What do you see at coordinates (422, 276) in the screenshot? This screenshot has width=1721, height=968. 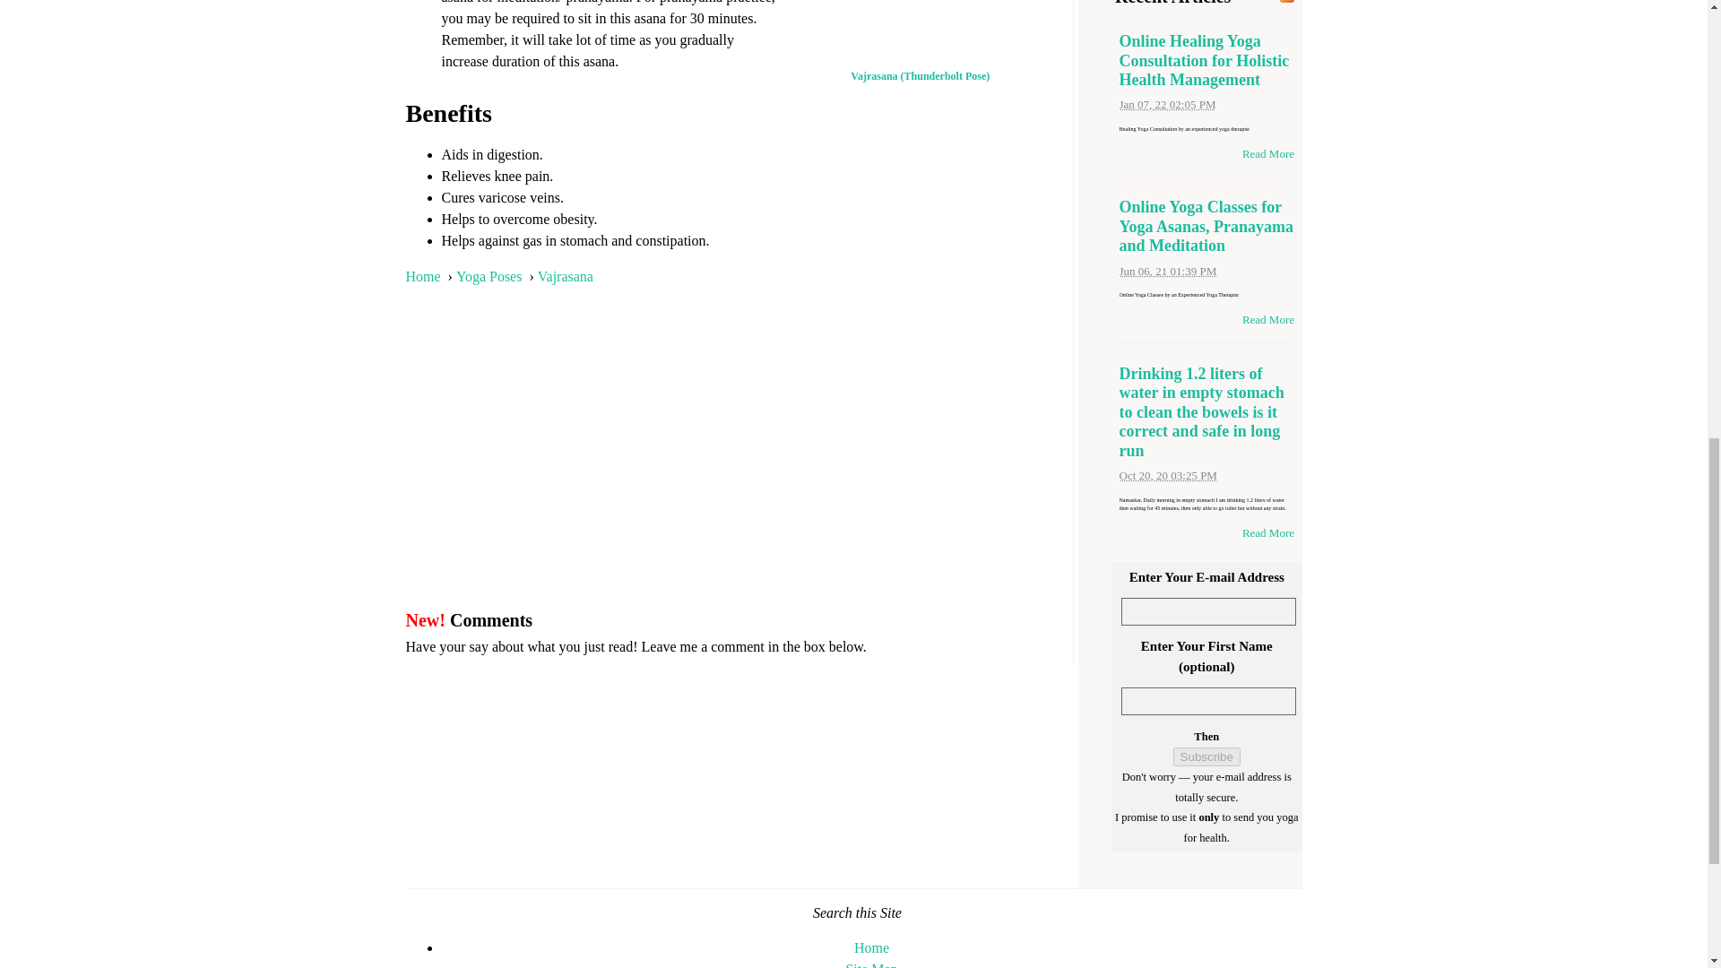 I see `Home` at bounding box center [422, 276].